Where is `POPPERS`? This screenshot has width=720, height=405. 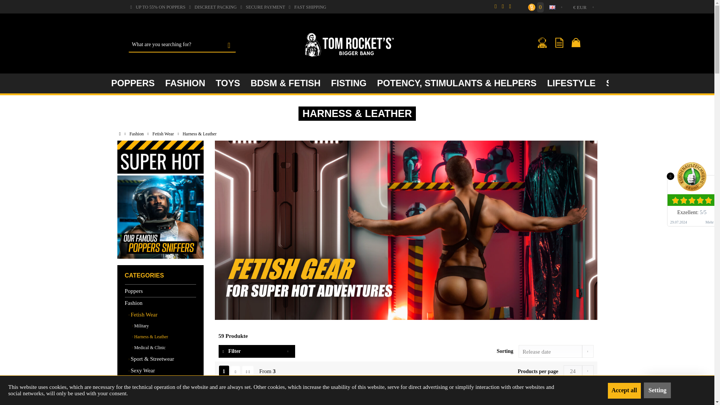
POPPERS is located at coordinates (133, 83).